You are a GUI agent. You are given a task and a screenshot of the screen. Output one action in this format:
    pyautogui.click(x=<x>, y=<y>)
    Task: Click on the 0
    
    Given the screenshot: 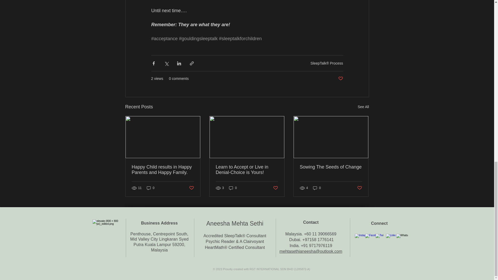 What is the action you would take?
    pyautogui.click(x=150, y=188)
    